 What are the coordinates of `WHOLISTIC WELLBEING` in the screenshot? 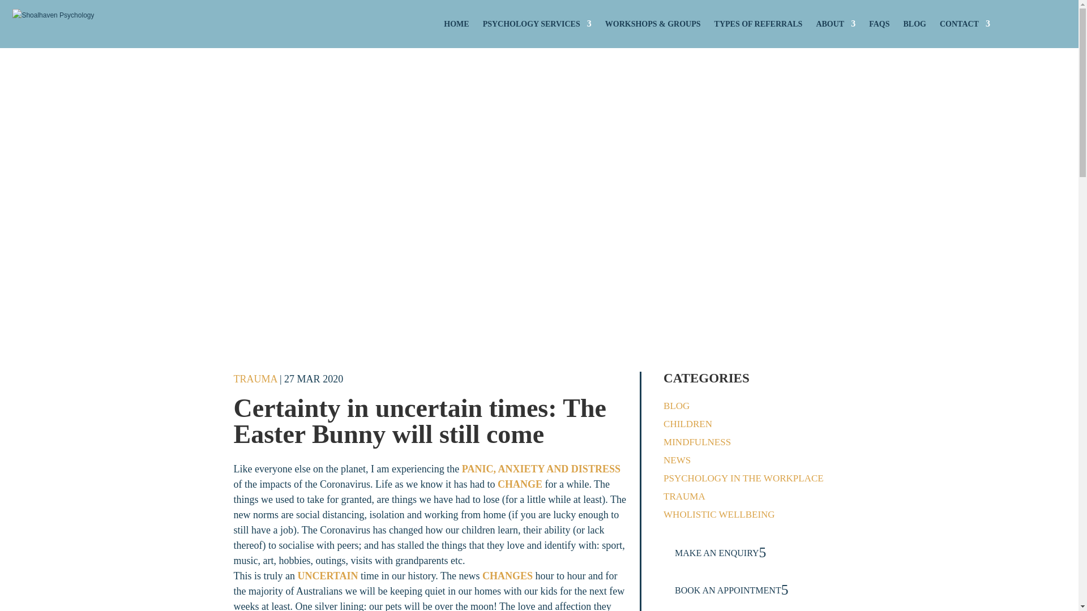 It's located at (719, 514).